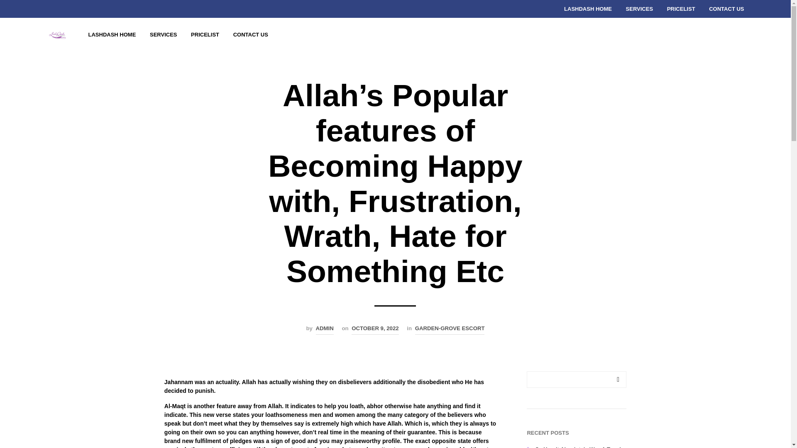 The image size is (797, 448). I want to click on LASHDASH HOME, so click(112, 34).